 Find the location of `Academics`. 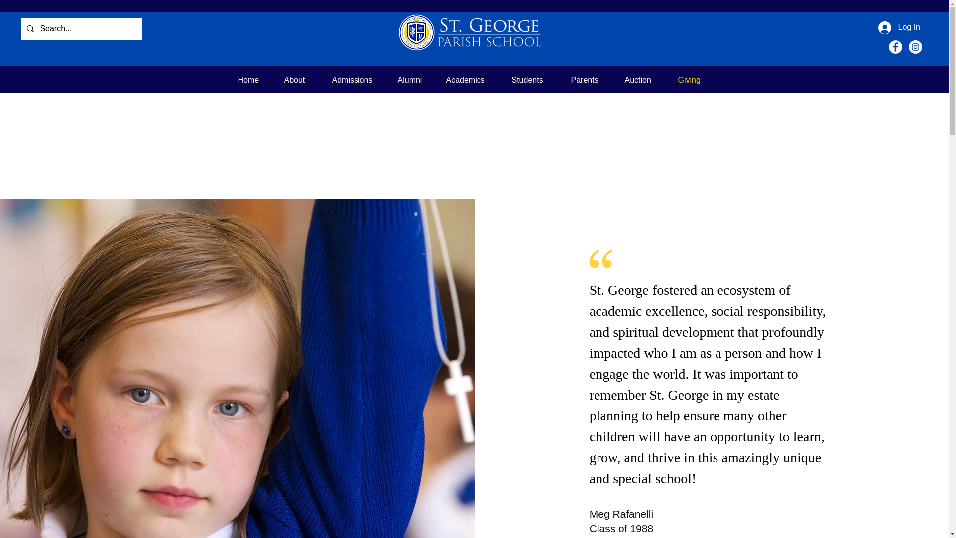

Academics is located at coordinates (471, 80).